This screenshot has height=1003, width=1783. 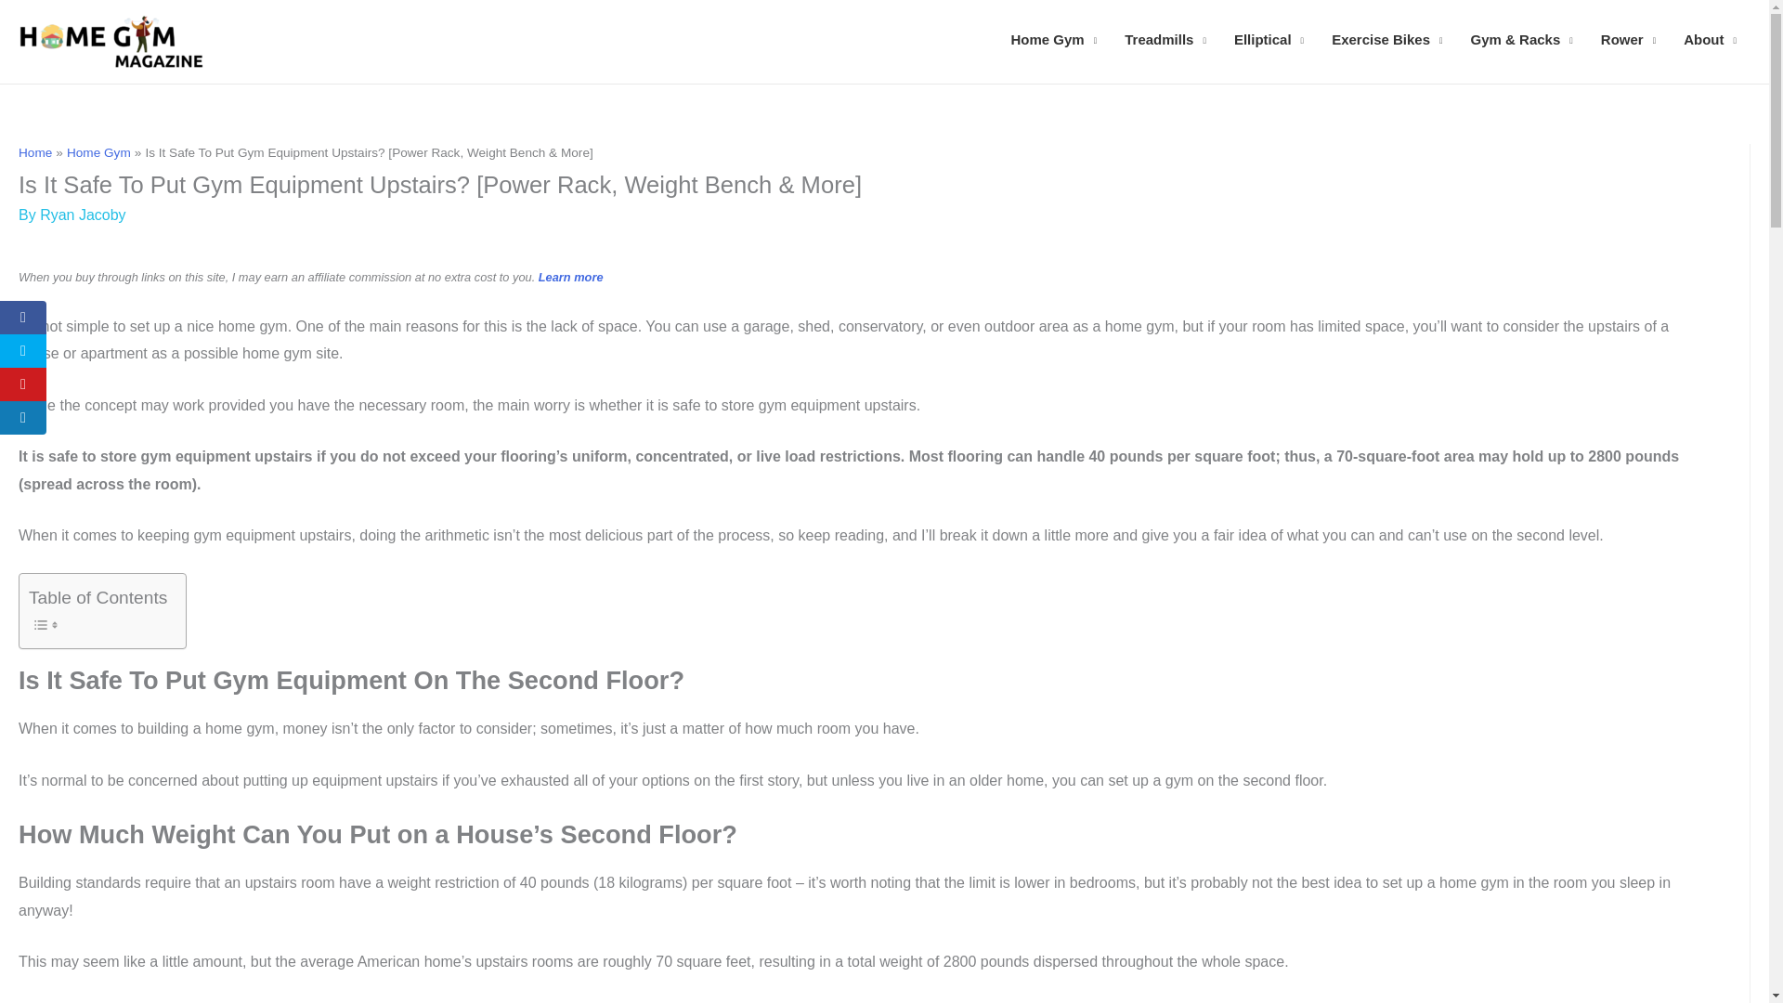 I want to click on Treadmills, so click(x=1165, y=39).